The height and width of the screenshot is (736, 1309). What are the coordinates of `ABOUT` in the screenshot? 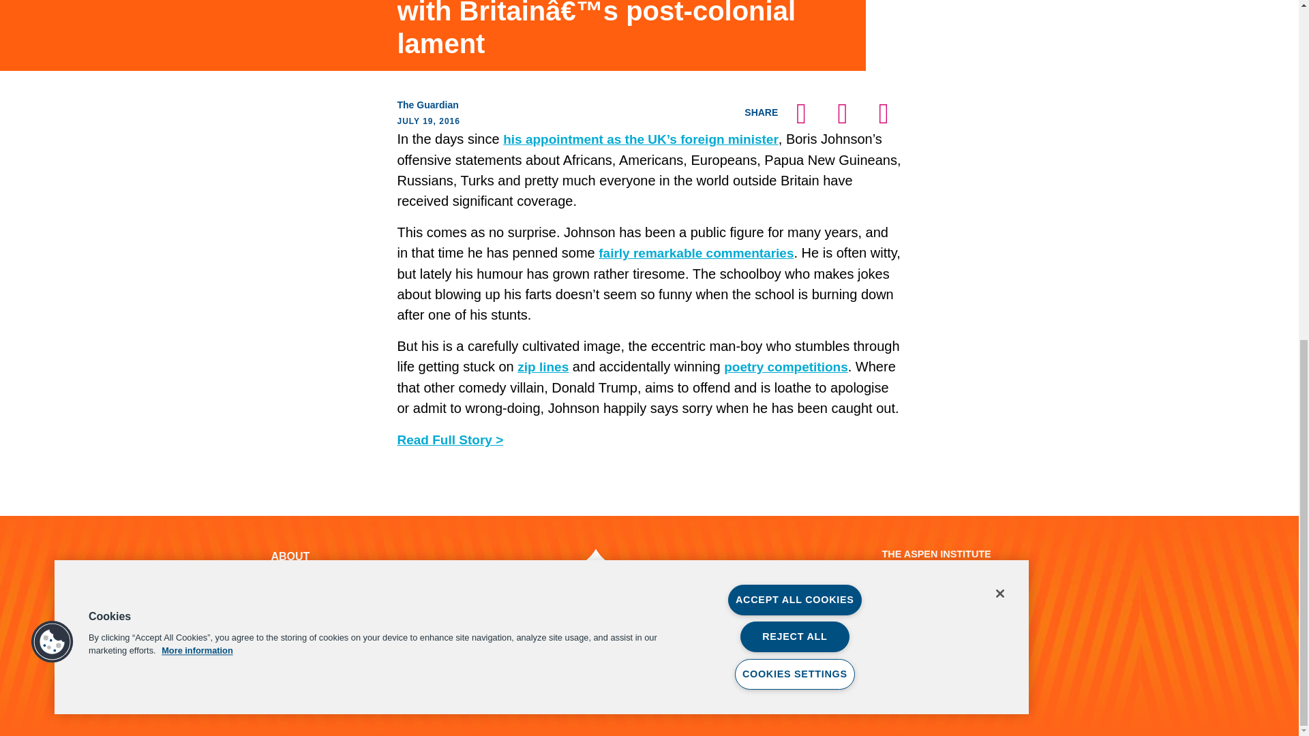 It's located at (290, 556).